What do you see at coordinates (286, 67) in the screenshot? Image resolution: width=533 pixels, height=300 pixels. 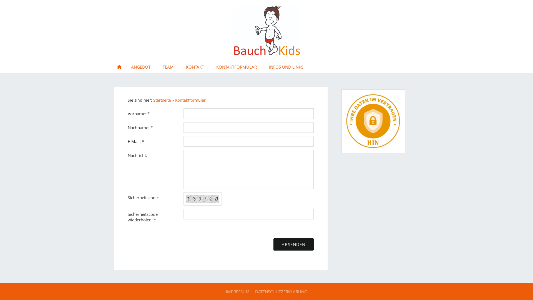 I see `INFOS UND LINKS` at bounding box center [286, 67].